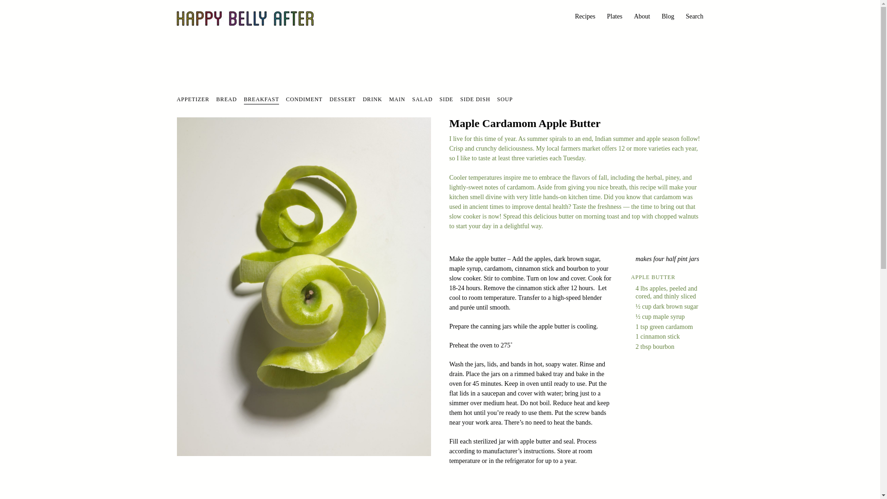  Describe the element at coordinates (372, 100) in the screenshot. I see `DRINK` at that location.